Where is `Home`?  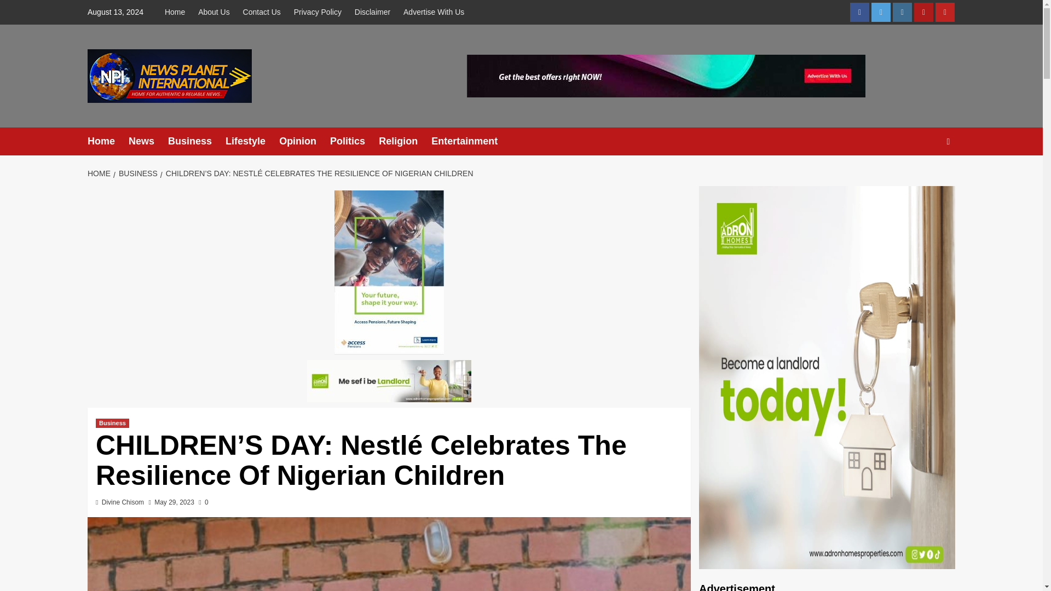
Home is located at coordinates (107, 141).